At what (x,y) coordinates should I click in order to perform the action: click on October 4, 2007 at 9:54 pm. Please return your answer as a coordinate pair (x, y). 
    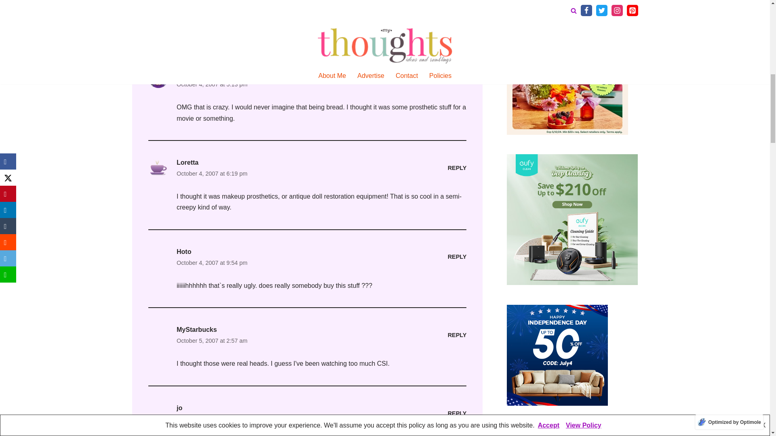
    Looking at the image, I should click on (211, 262).